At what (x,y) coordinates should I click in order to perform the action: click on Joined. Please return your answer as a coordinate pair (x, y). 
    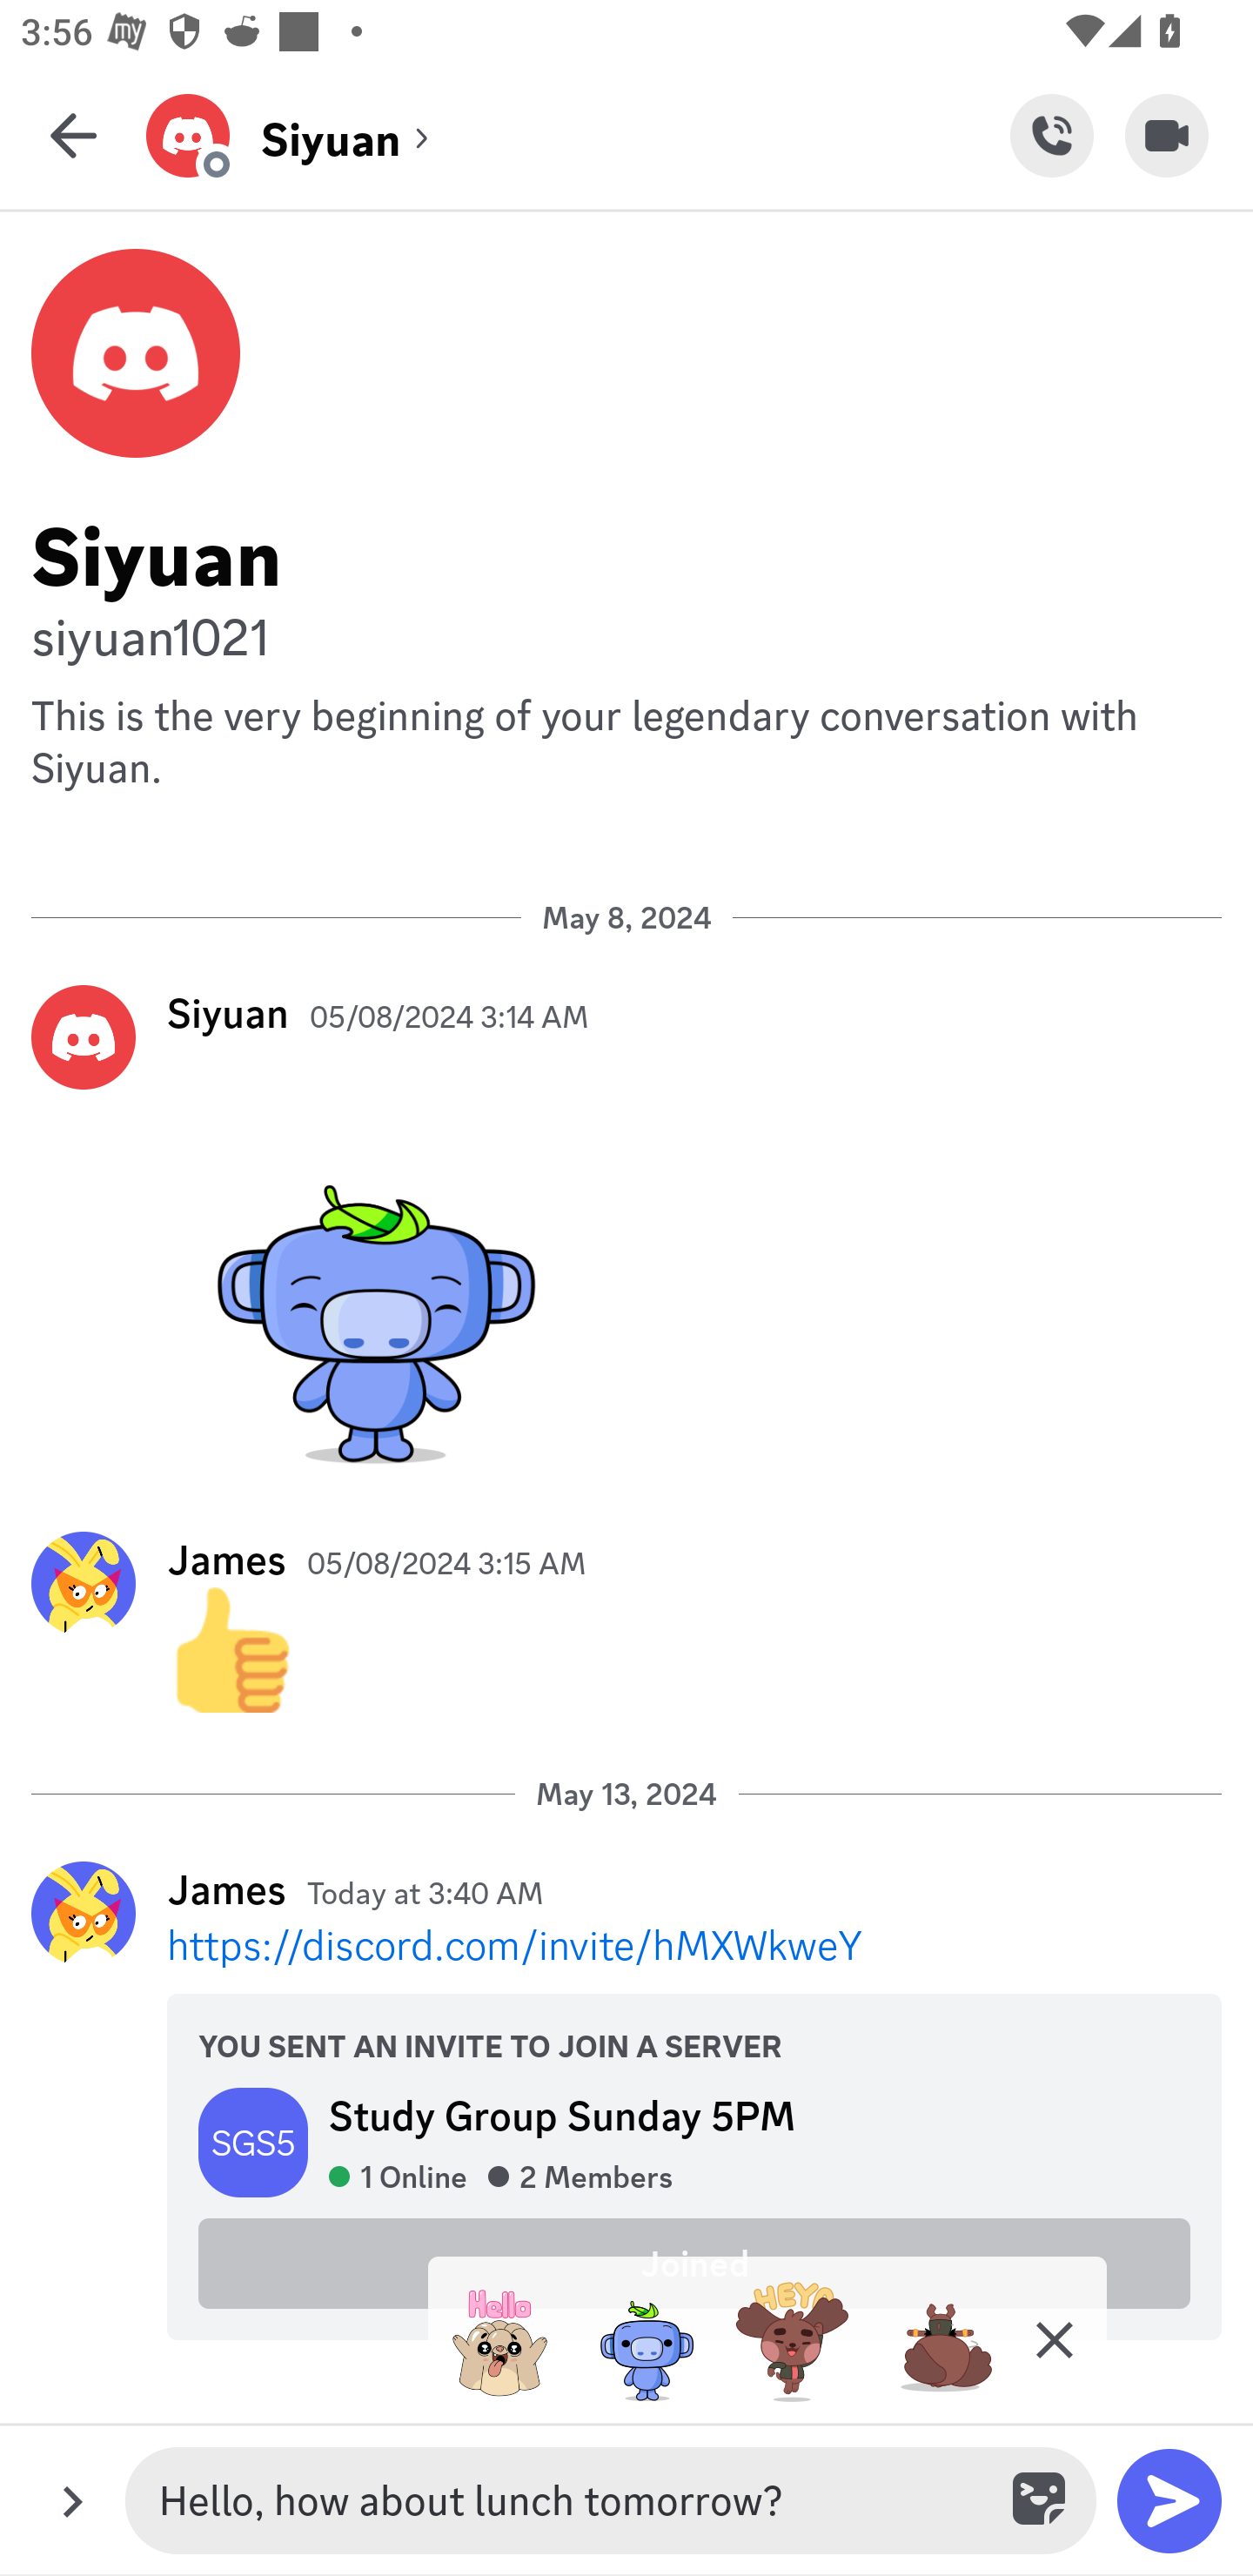
    Looking at the image, I should click on (694, 2263).